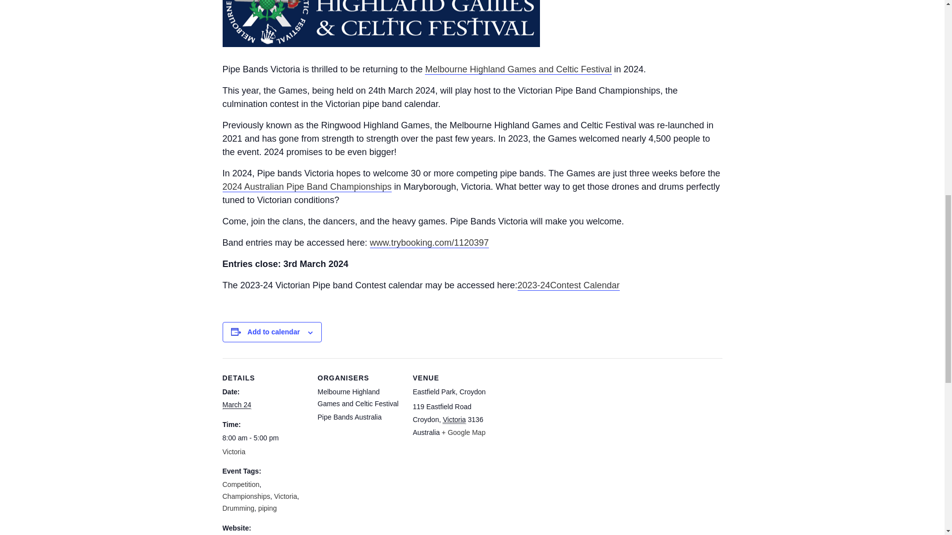 The width and height of the screenshot is (952, 535). Describe the element at coordinates (463, 432) in the screenshot. I see `Click to view a Google Map` at that location.